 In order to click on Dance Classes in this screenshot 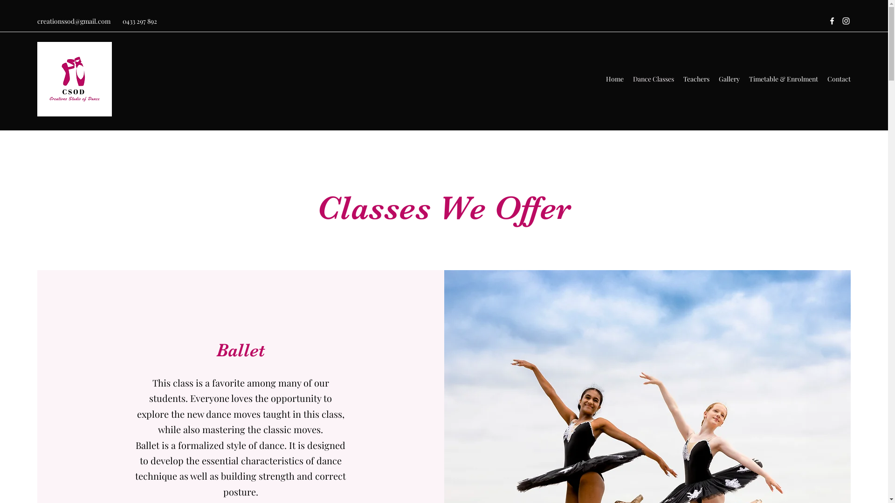, I will do `click(654, 79)`.